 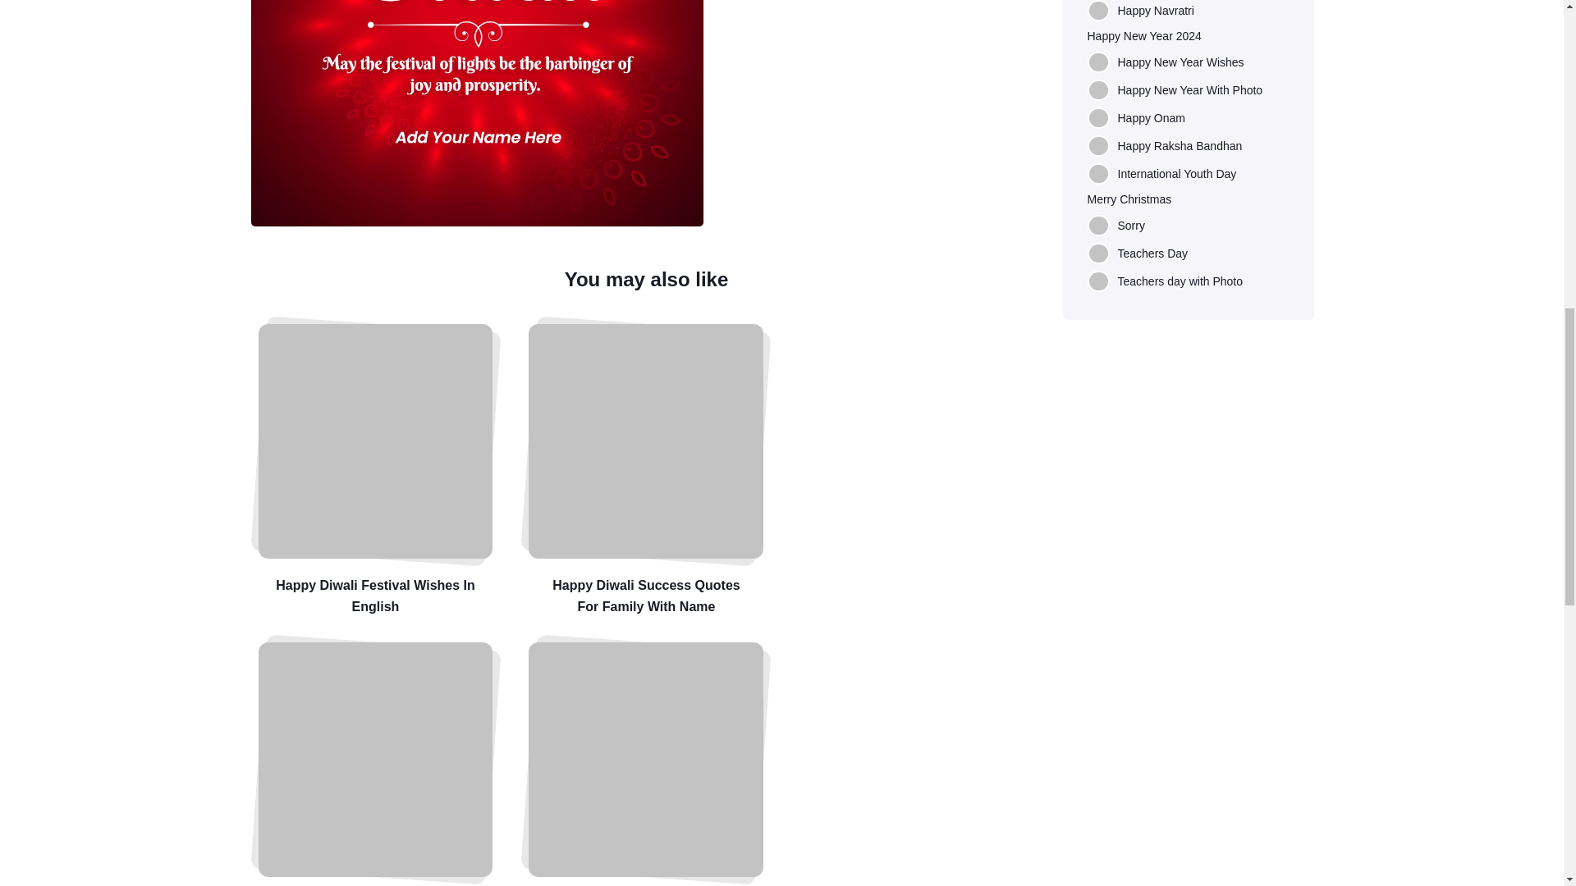 What do you see at coordinates (645, 765) in the screenshot?
I see `Easy Diwali Card Making With Name Online` at bounding box center [645, 765].